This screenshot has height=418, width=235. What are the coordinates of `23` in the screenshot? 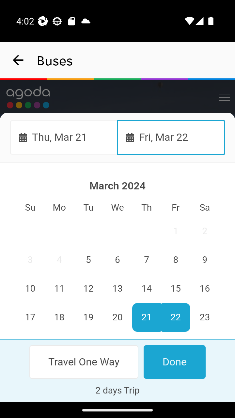 It's located at (204, 317).